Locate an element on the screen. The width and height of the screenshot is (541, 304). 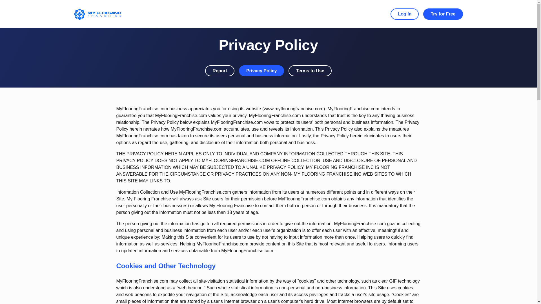
Privacy Policy is located at coordinates (261, 71).